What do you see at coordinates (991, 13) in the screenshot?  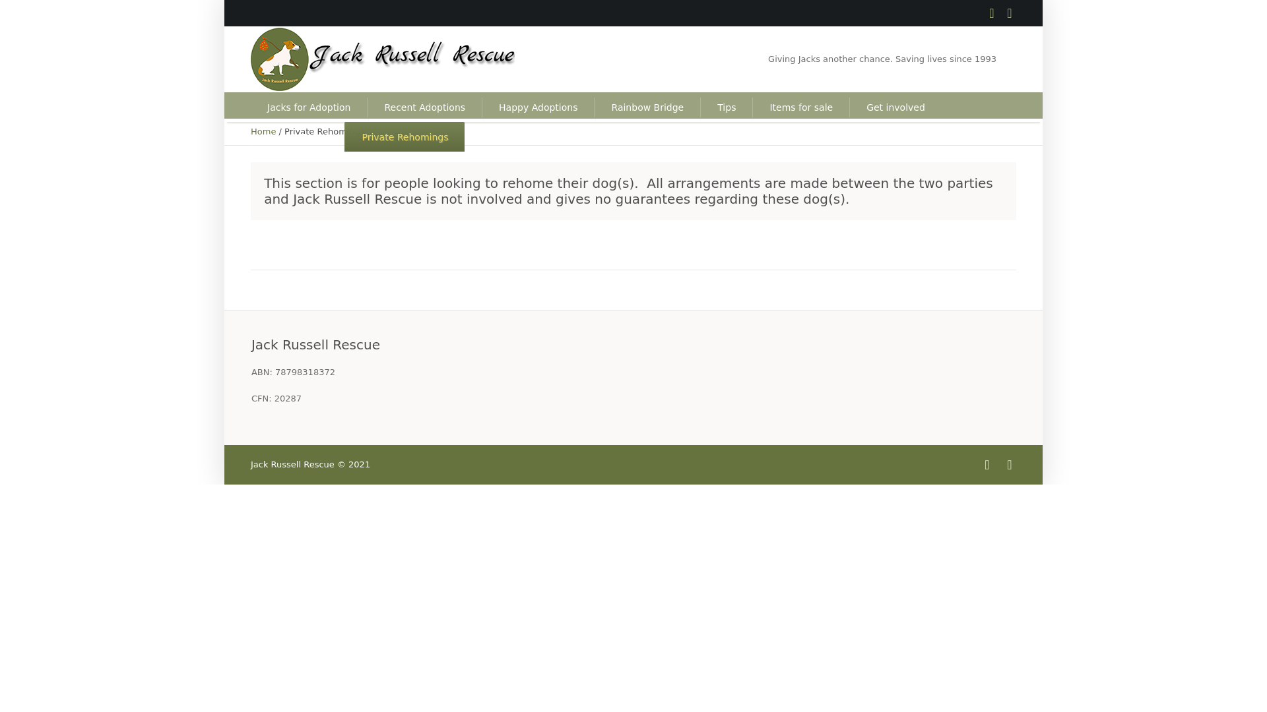 I see `Follow us on facebook` at bounding box center [991, 13].